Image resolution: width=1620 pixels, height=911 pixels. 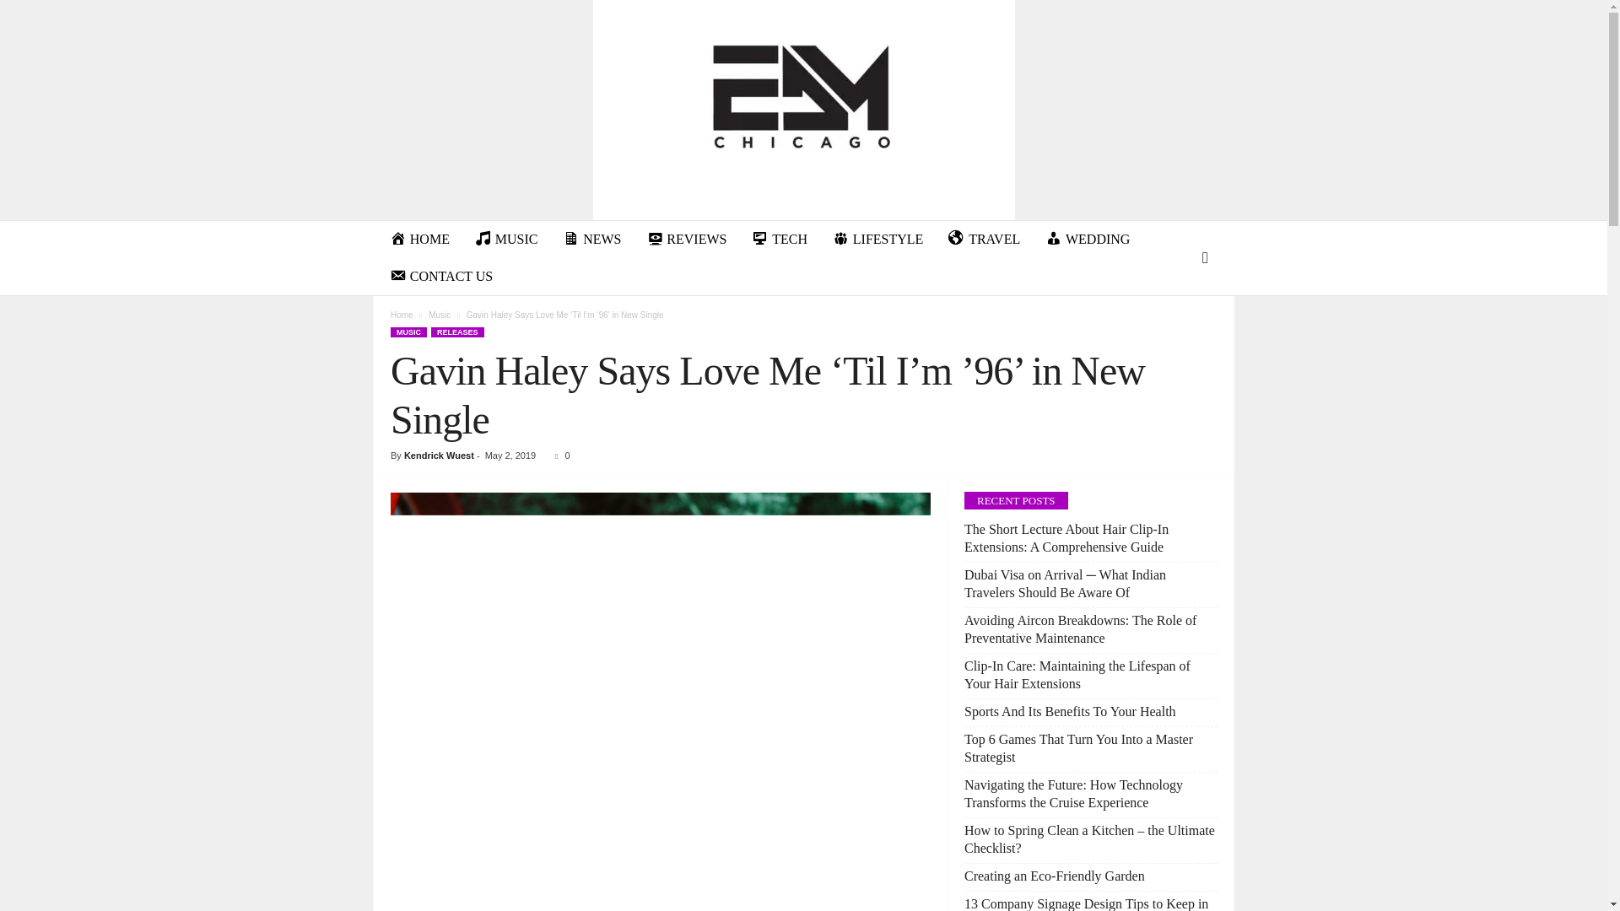 What do you see at coordinates (439, 455) in the screenshot?
I see `Kendrick Wuest` at bounding box center [439, 455].